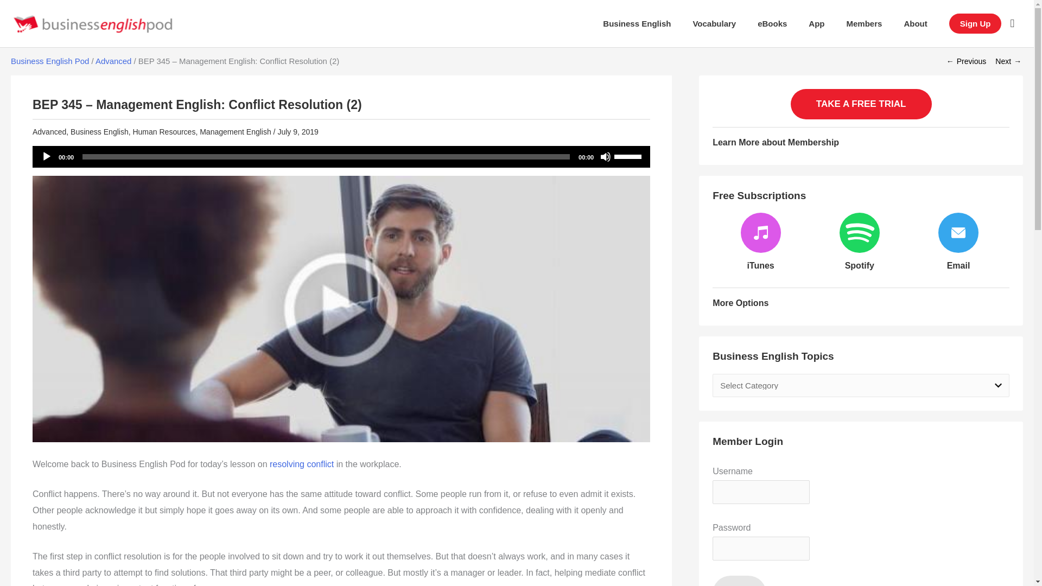 This screenshot has width=1042, height=586. I want to click on Login, so click(739, 581).